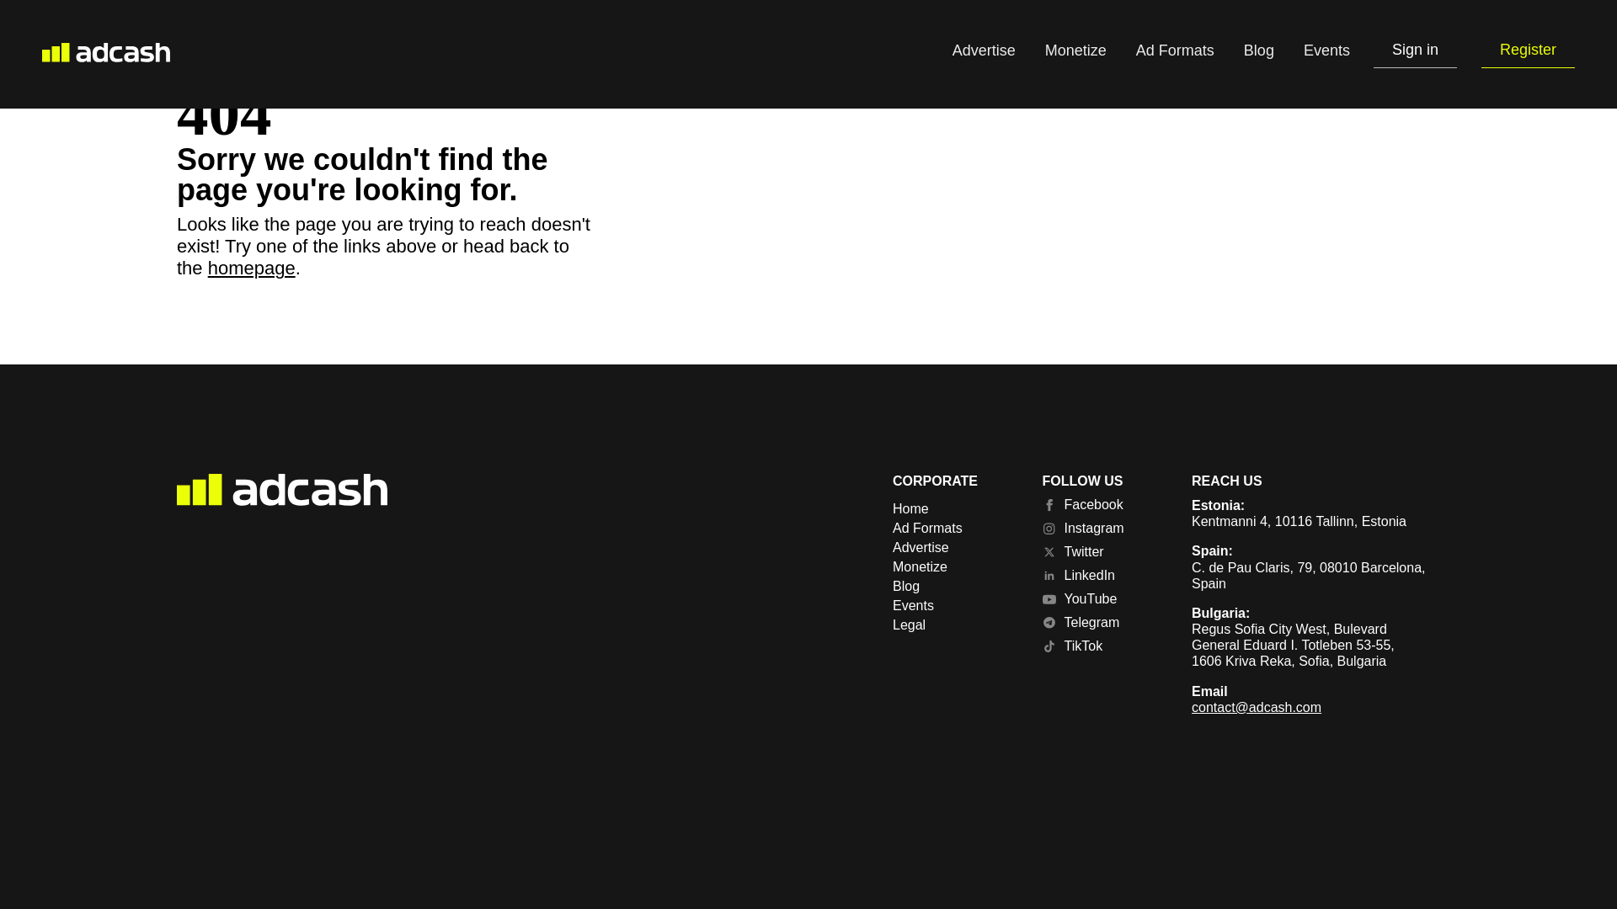  I want to click on Facebook, so click(1105, 505).